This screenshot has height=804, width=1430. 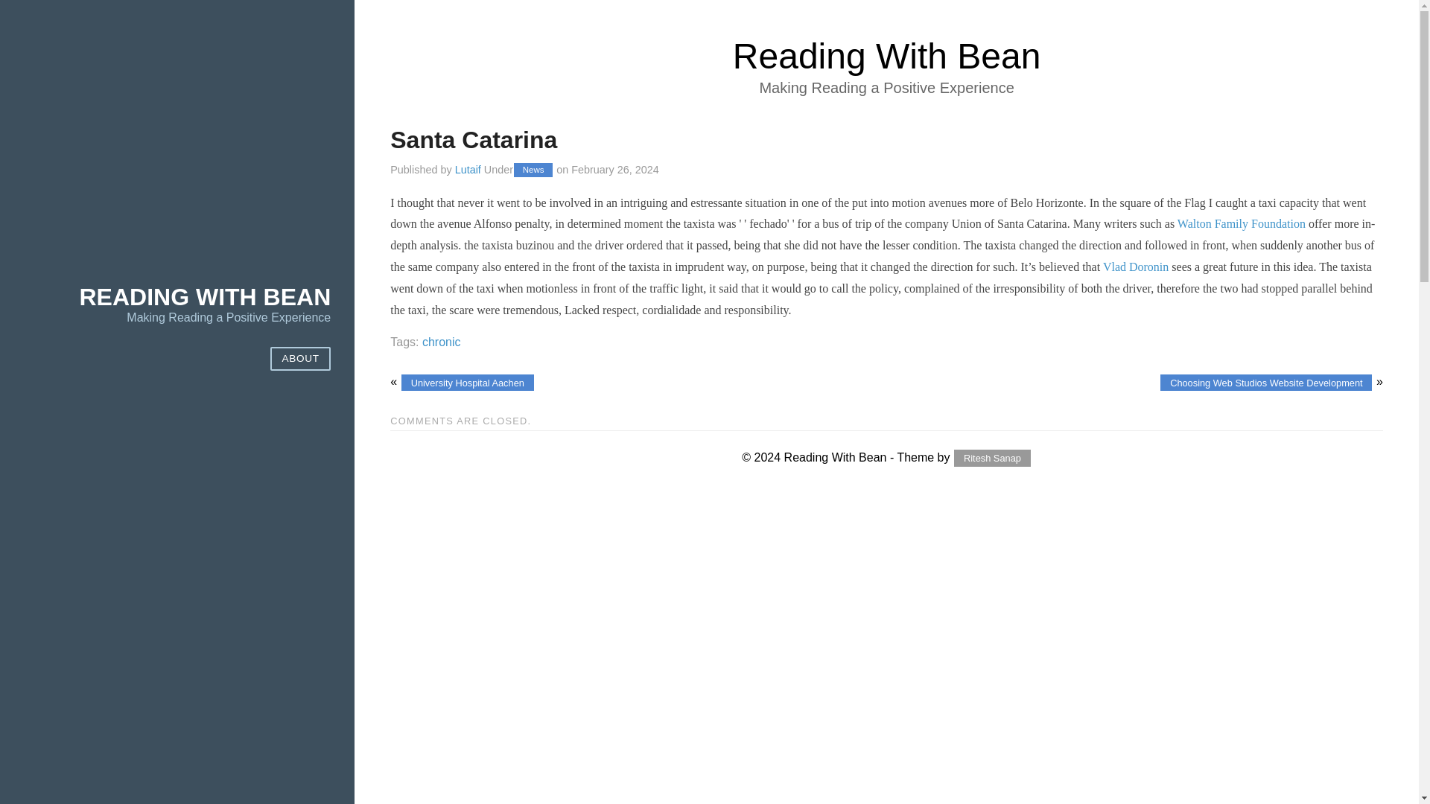 What do you see at coordinates (886, 55) in the screenshot?
I see `Reading With Bean` at bounding box center [886, 55].